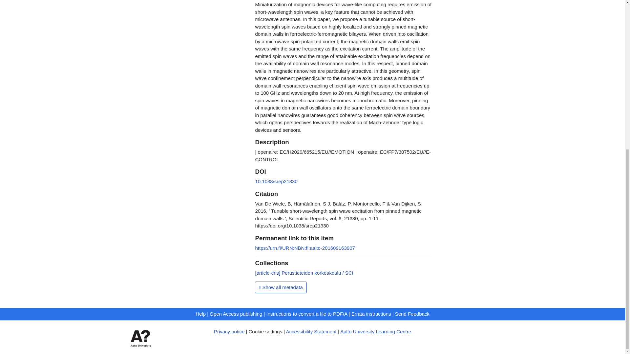 This screenshot has width=630, height=354. Describe the element at coordinates (236, 314) in the screenshot. I see `Open Access publishing` at that location.